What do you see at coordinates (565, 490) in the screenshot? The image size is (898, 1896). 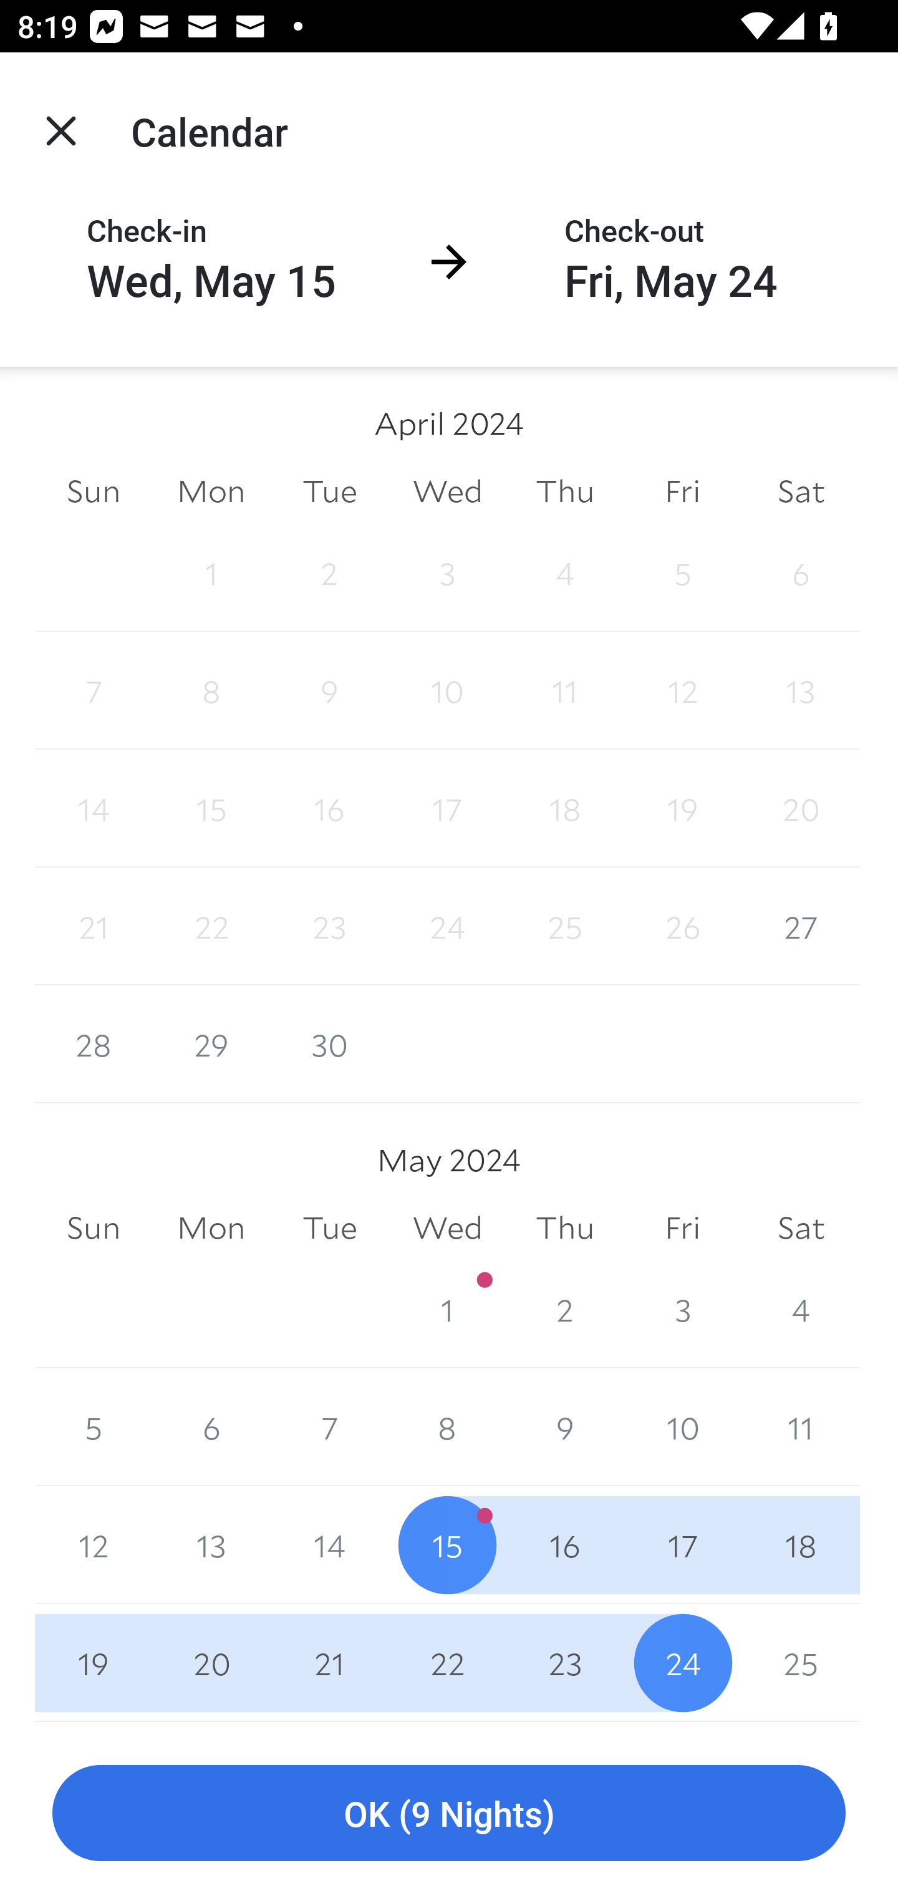 I see `Thu` at bounding box center [565, 490].